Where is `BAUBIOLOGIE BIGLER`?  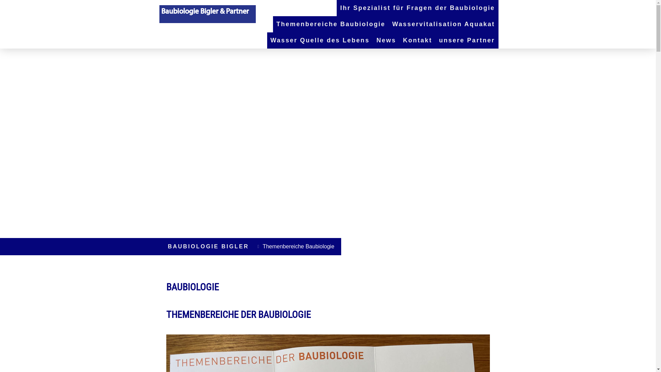 BAUBIOLOGIE BIGLER is located at coordinates (209, 247).